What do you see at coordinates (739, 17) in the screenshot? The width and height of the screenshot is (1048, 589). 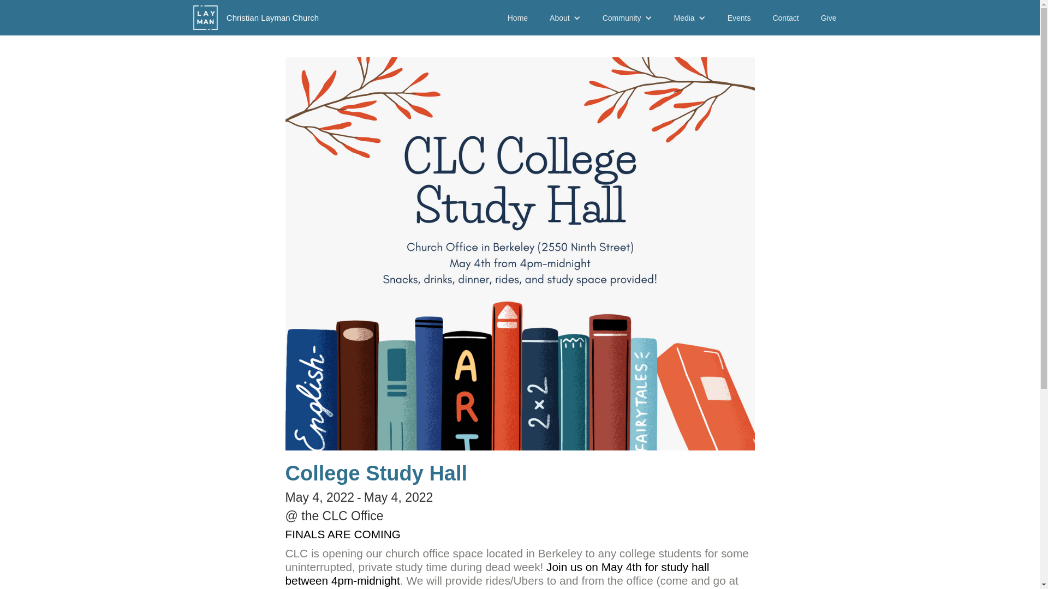 I see `Events` at bounding box center [739, 17].